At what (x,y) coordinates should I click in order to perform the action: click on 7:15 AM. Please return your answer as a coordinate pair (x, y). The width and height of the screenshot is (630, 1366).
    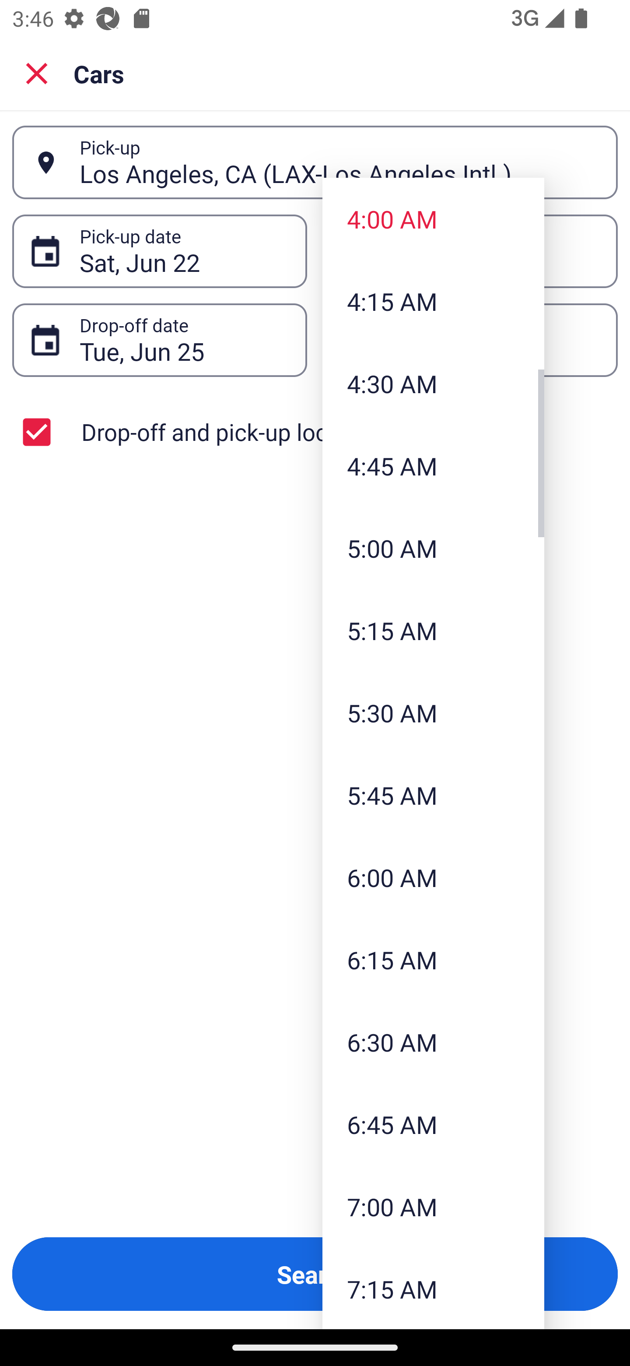
    Looking at the image, I should click on (433, 1288).